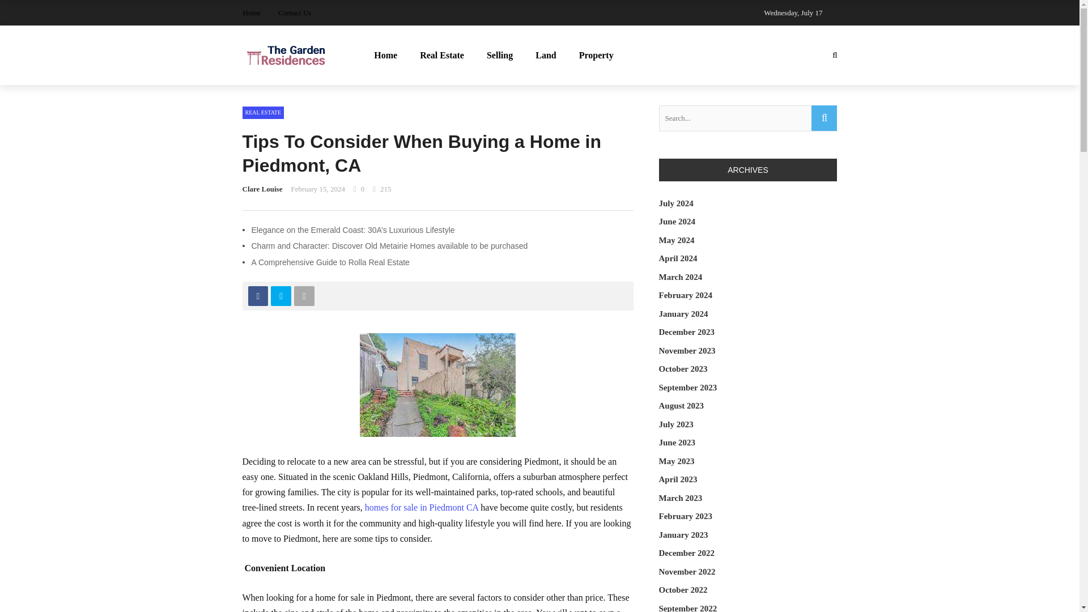 The height and width of the screenshot is (612, 1088). What do you see at coordinates (252, 12) in the screenshot?
I see `Home` at bounding box center [252, 12].